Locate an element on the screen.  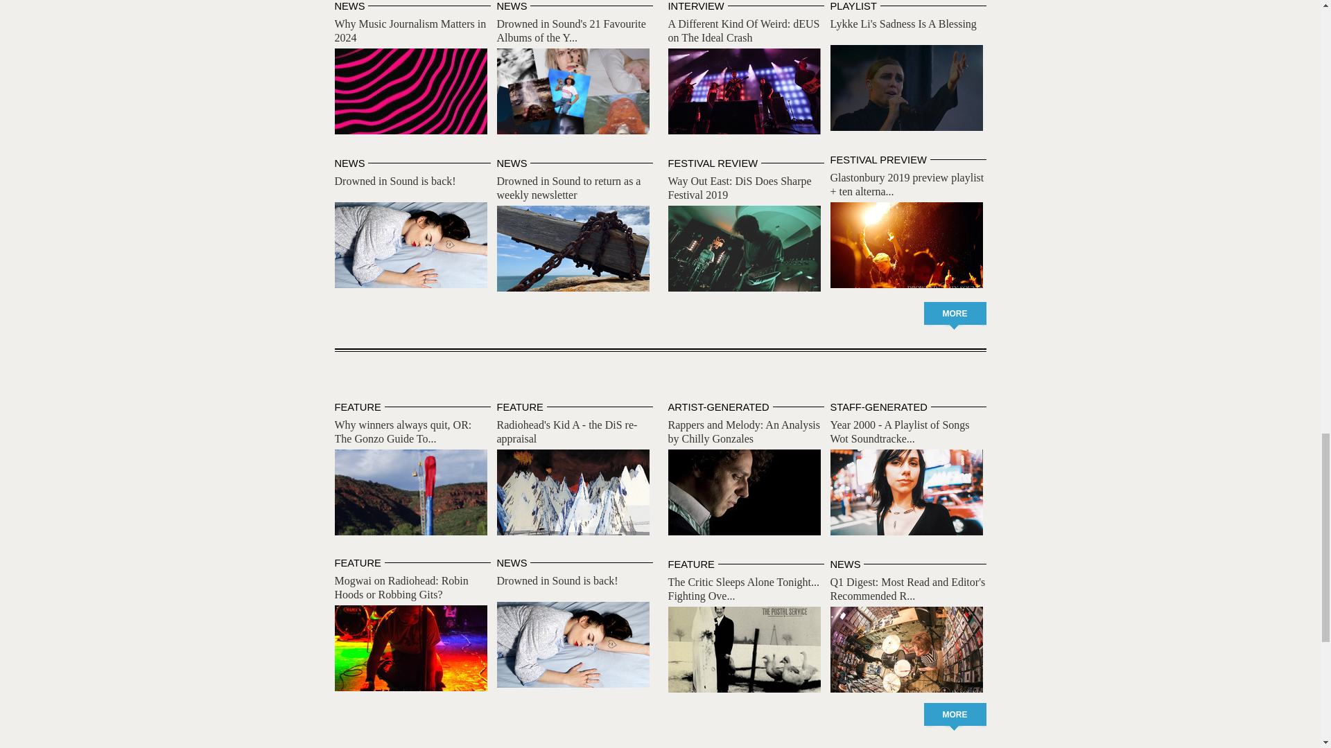
Drowned in Sound's 21 Favourite Albums of the Year: 2020 is located at coordinates (573, 91).